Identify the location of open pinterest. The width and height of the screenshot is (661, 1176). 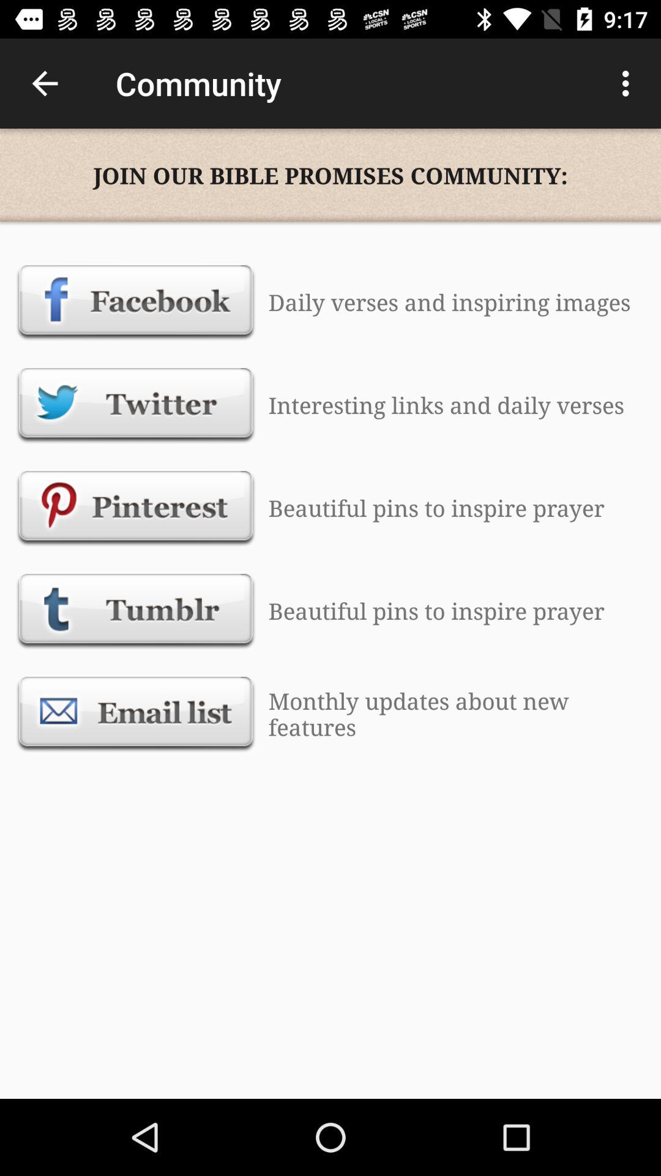
(136, 508).